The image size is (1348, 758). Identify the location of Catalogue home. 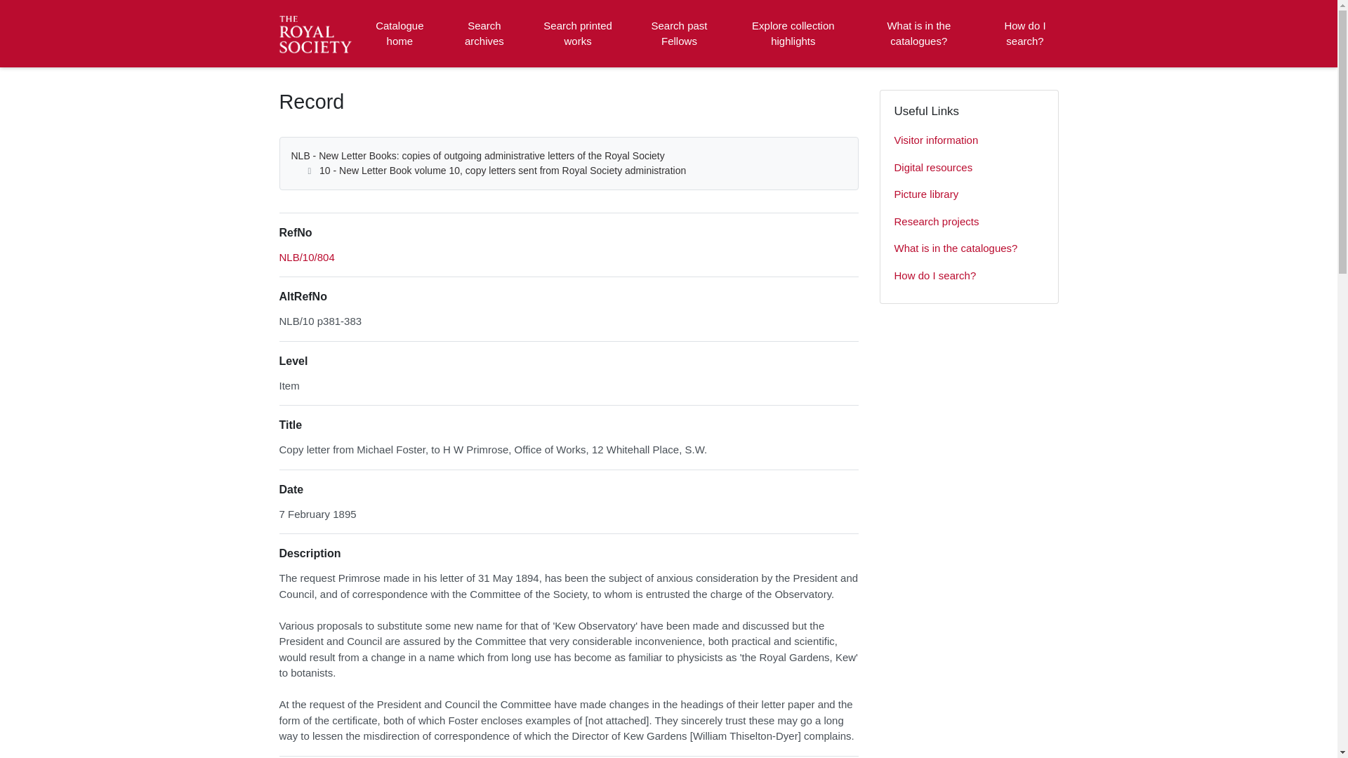
(399, 34).